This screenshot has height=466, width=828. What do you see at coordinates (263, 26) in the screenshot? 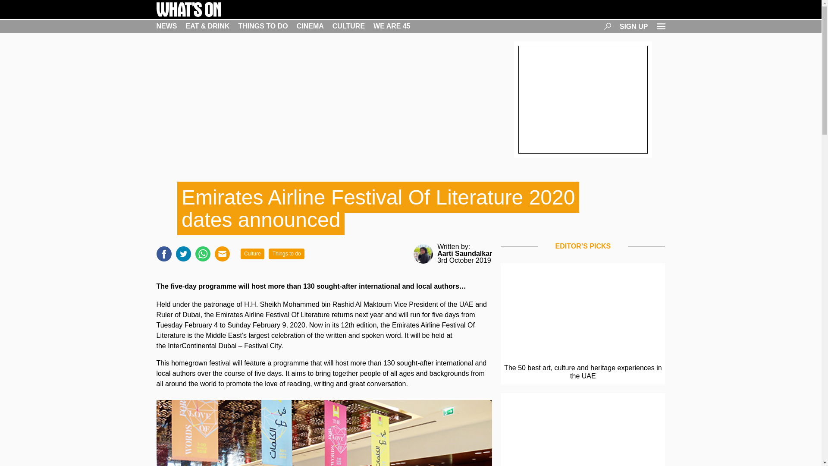
I see `THINGS TO DO` at bounding box center [263, 26].